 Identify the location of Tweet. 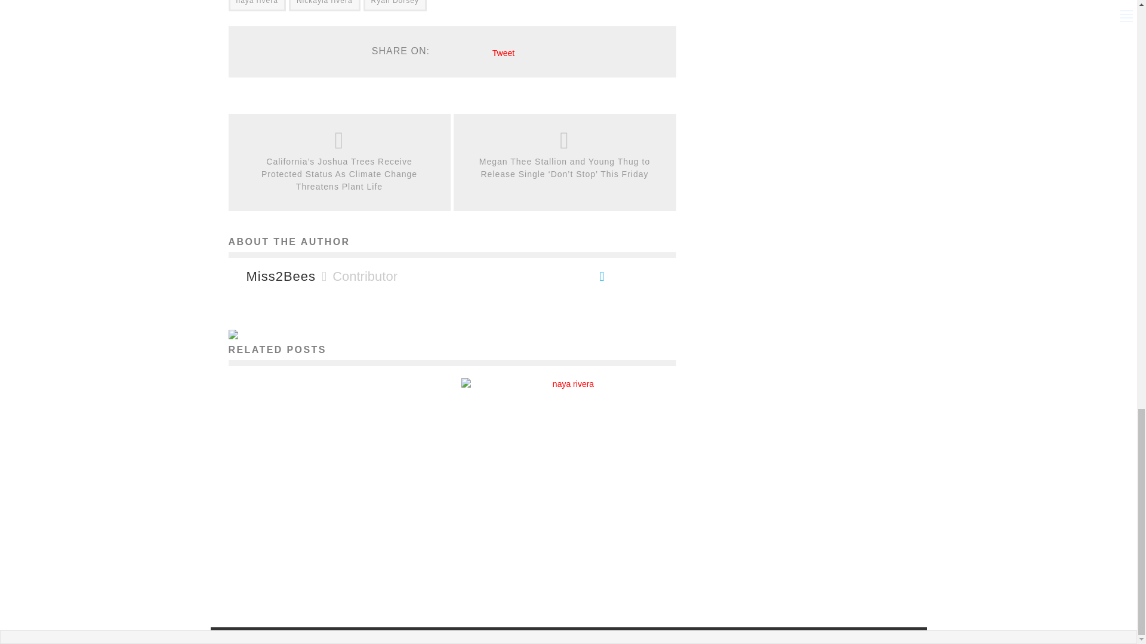
(504, 53).